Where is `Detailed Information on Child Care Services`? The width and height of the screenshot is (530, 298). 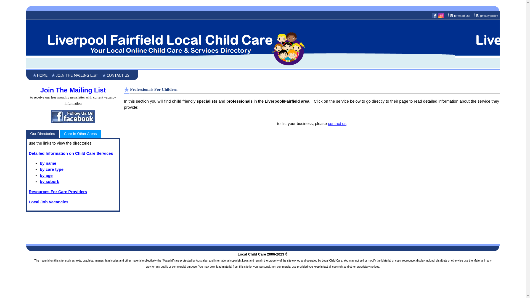 Detailed Information on Child Care Services is located at coordinates (71, 153).